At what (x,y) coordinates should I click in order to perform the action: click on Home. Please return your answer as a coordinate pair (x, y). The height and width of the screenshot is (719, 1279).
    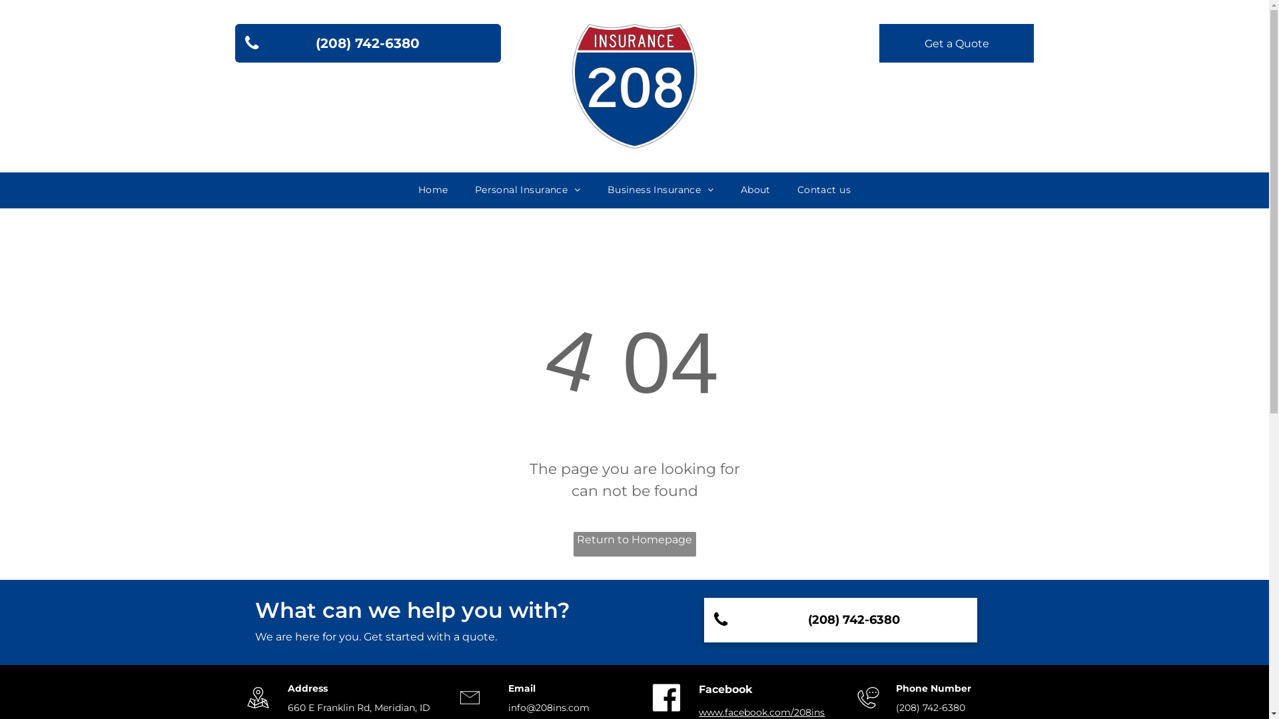
    Looking at the image, I should click on (433, 190).